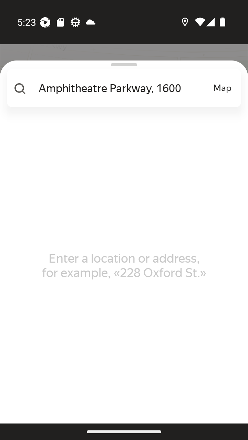  I want to click on Map, so click(222, 88).